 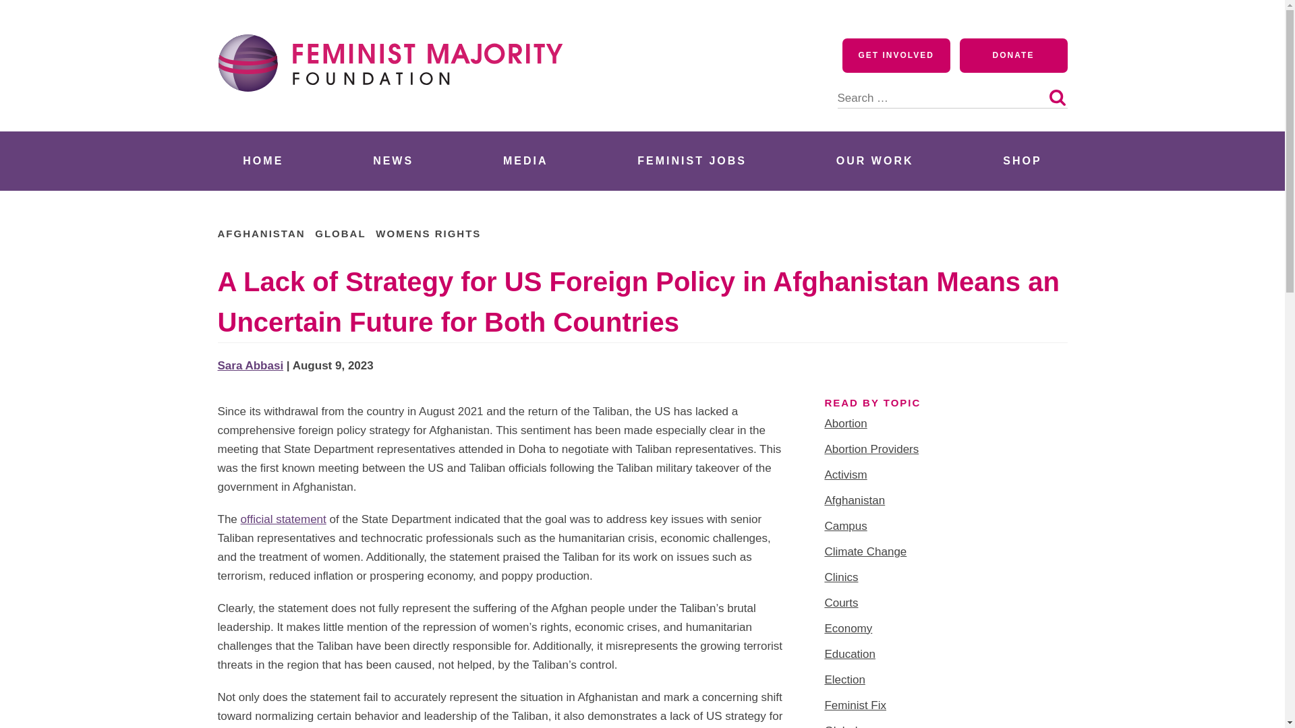 I want to click on Afghanistan, so click(x=854, y=500).